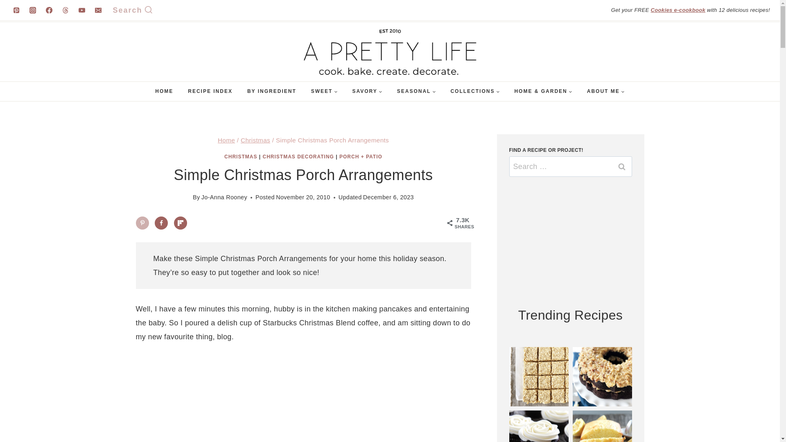  I want to click on HOME, so click(164, 91).